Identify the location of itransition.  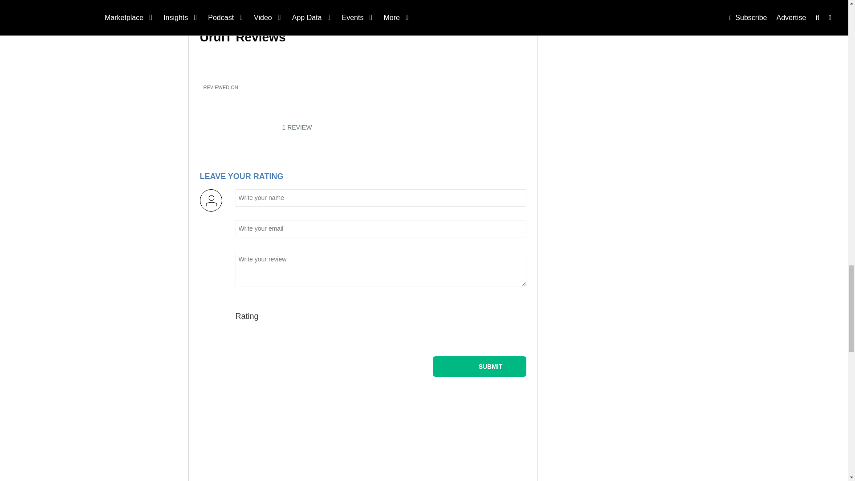
(360, 7).